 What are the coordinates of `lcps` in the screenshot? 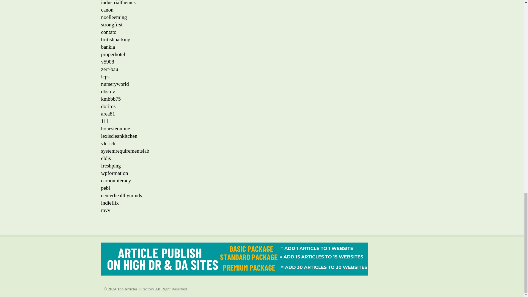 It's located at (106, 76).